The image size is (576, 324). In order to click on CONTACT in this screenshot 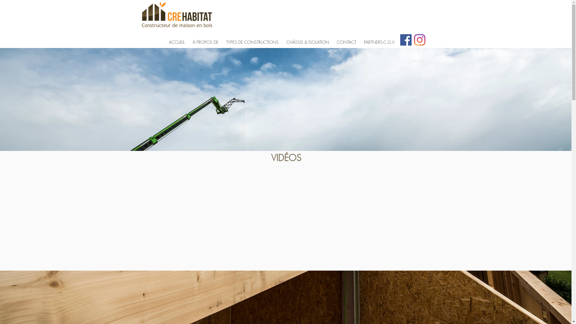, I will do `click(346, 40)`.